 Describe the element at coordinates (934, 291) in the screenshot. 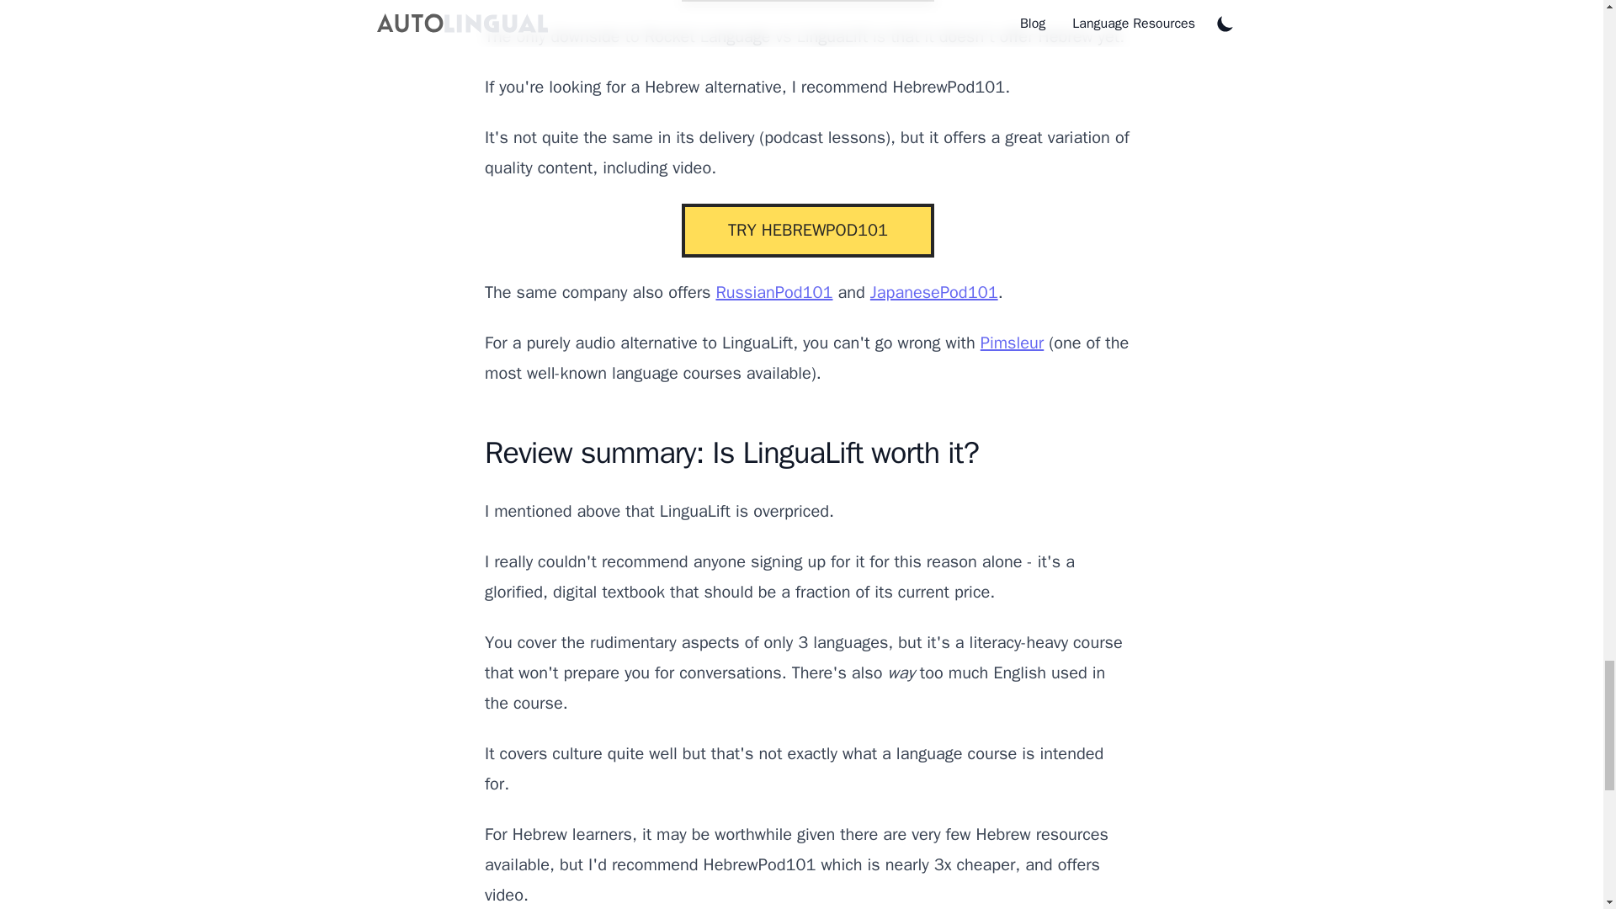

I see `JapanesePod101` at that location.